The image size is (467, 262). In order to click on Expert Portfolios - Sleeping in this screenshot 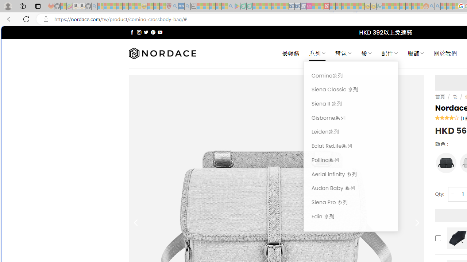, I will do `click(402, 7)`.